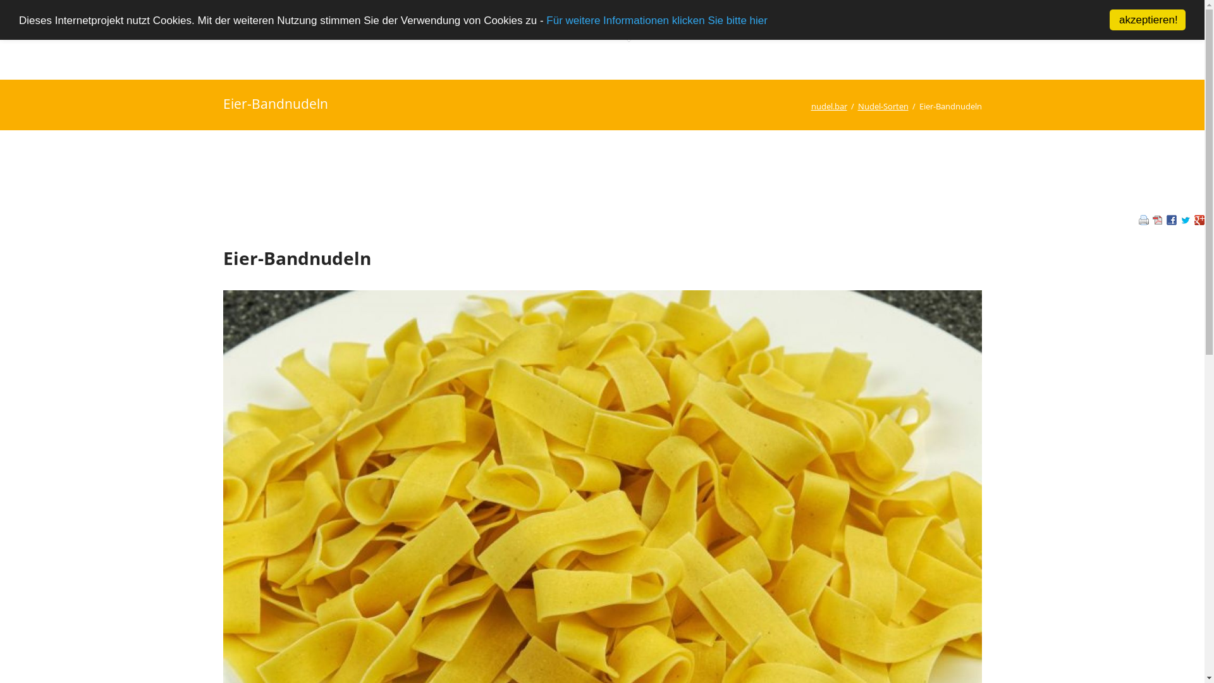 This screenshot has width=1214, height=683. Describe the element at coordinates (828, 106) in the screenshot. I see `nudel.bar` at that location.